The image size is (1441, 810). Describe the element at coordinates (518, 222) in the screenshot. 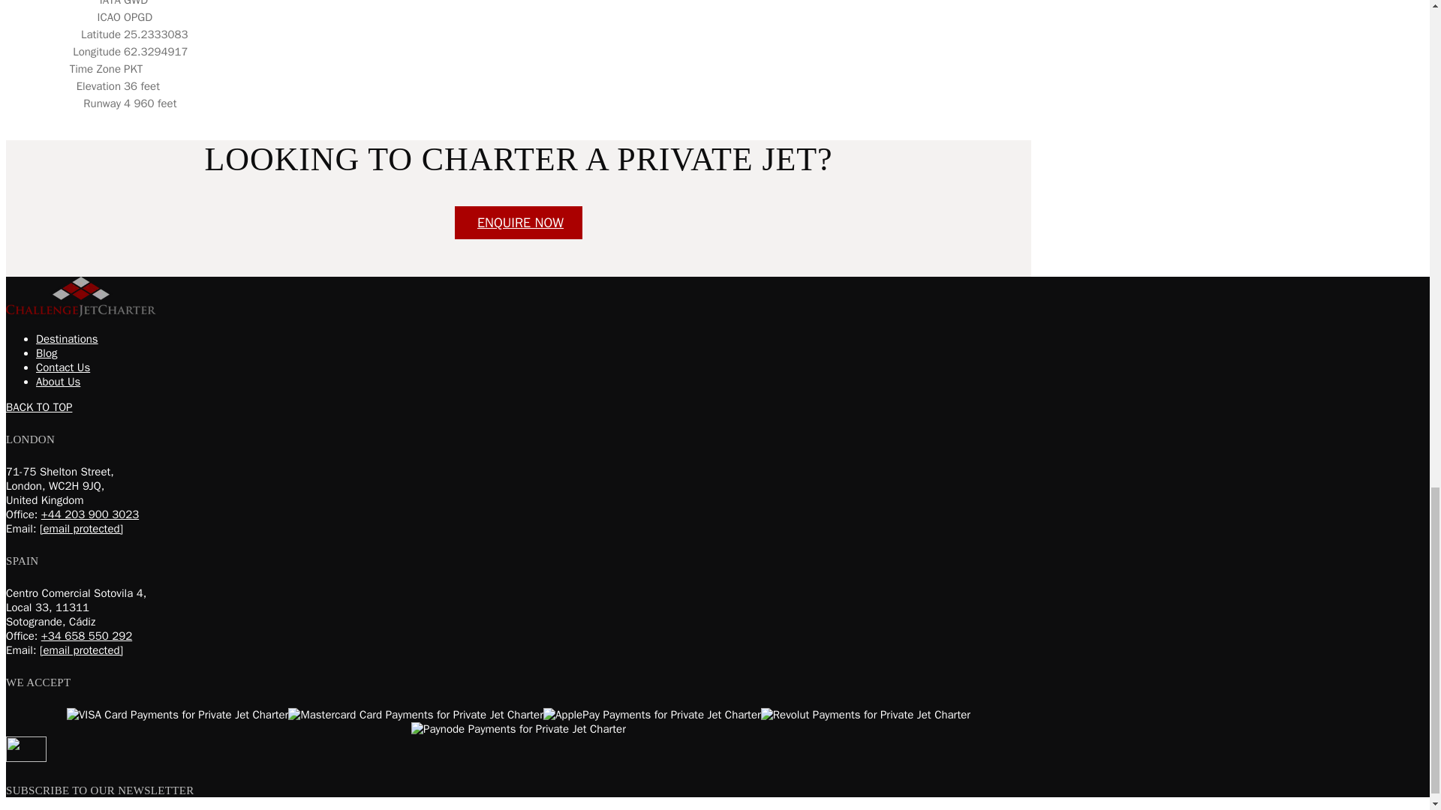

I see `ENQUIRE NOW` at that location.